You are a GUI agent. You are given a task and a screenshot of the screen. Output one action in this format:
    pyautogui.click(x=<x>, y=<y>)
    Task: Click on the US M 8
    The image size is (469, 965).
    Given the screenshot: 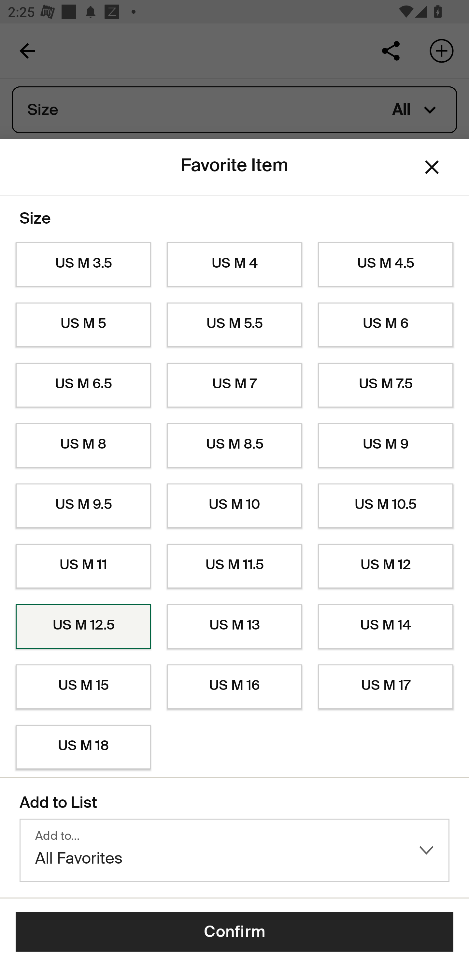 What is the action you would take?
    pyautogui.click(x=83, y=446)
    